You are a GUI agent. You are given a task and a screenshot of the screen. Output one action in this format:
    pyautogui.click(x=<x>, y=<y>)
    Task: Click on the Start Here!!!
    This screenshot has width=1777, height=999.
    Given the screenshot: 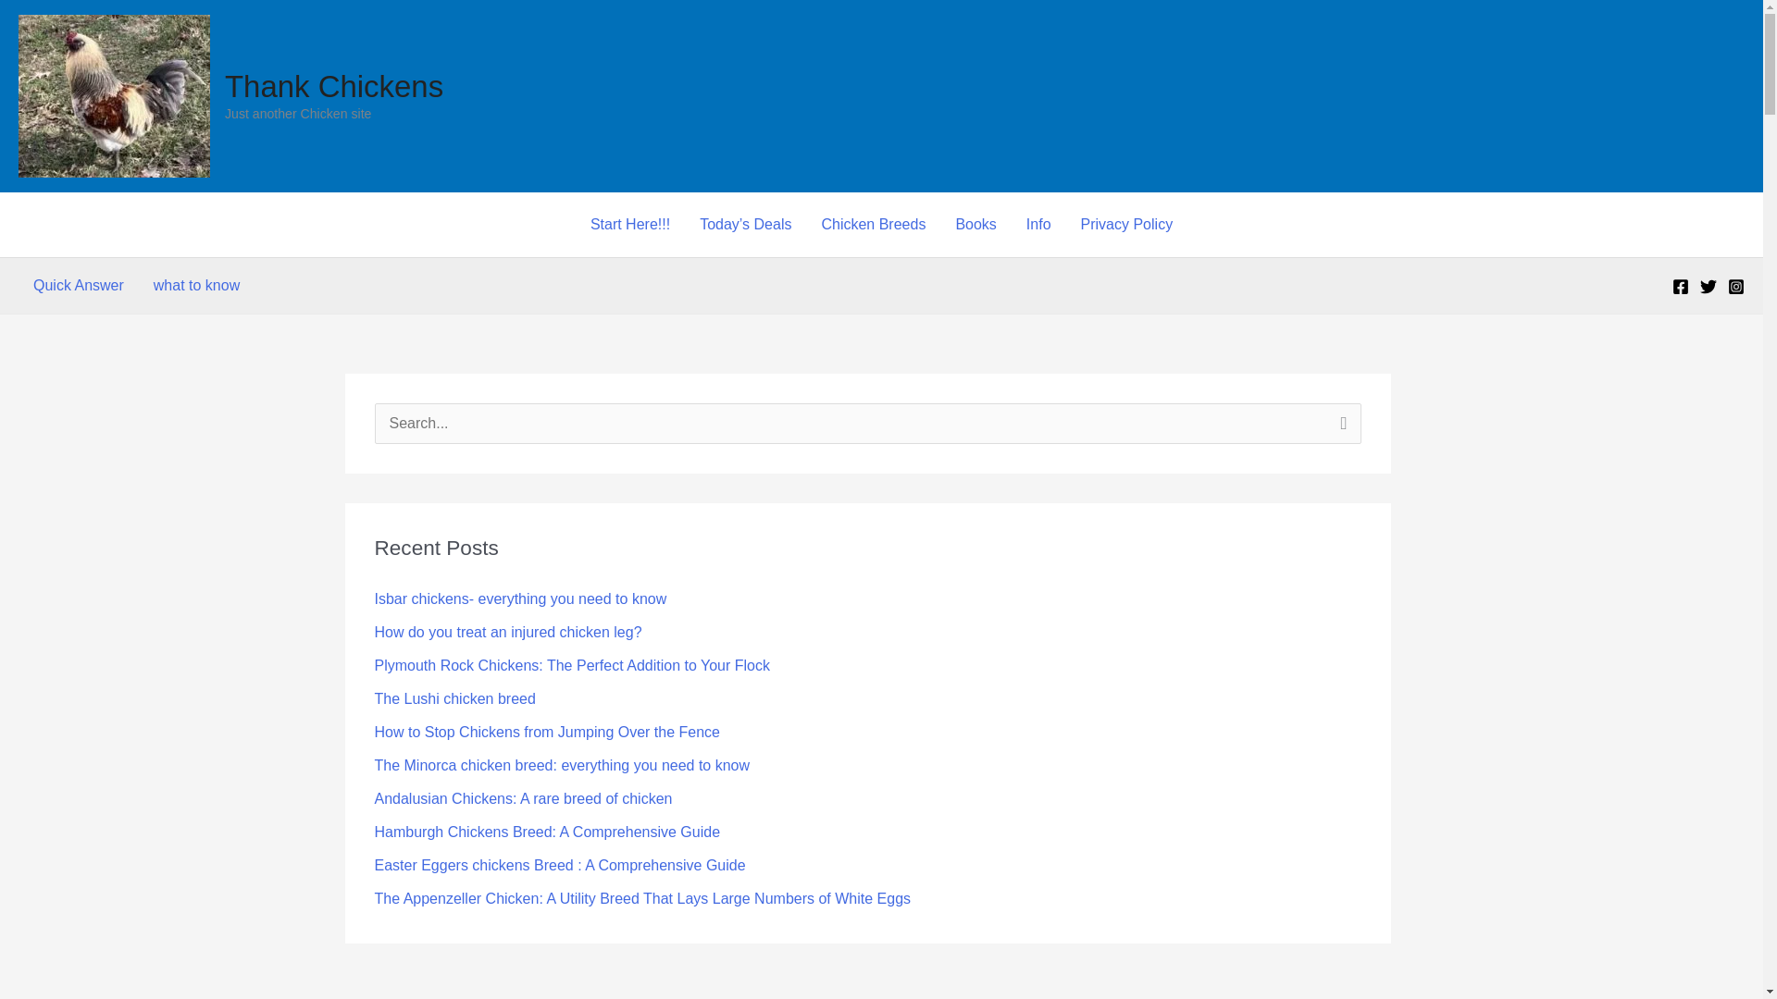 What is the action you would take?
    pyautogui.click(x=629, y=224)
    